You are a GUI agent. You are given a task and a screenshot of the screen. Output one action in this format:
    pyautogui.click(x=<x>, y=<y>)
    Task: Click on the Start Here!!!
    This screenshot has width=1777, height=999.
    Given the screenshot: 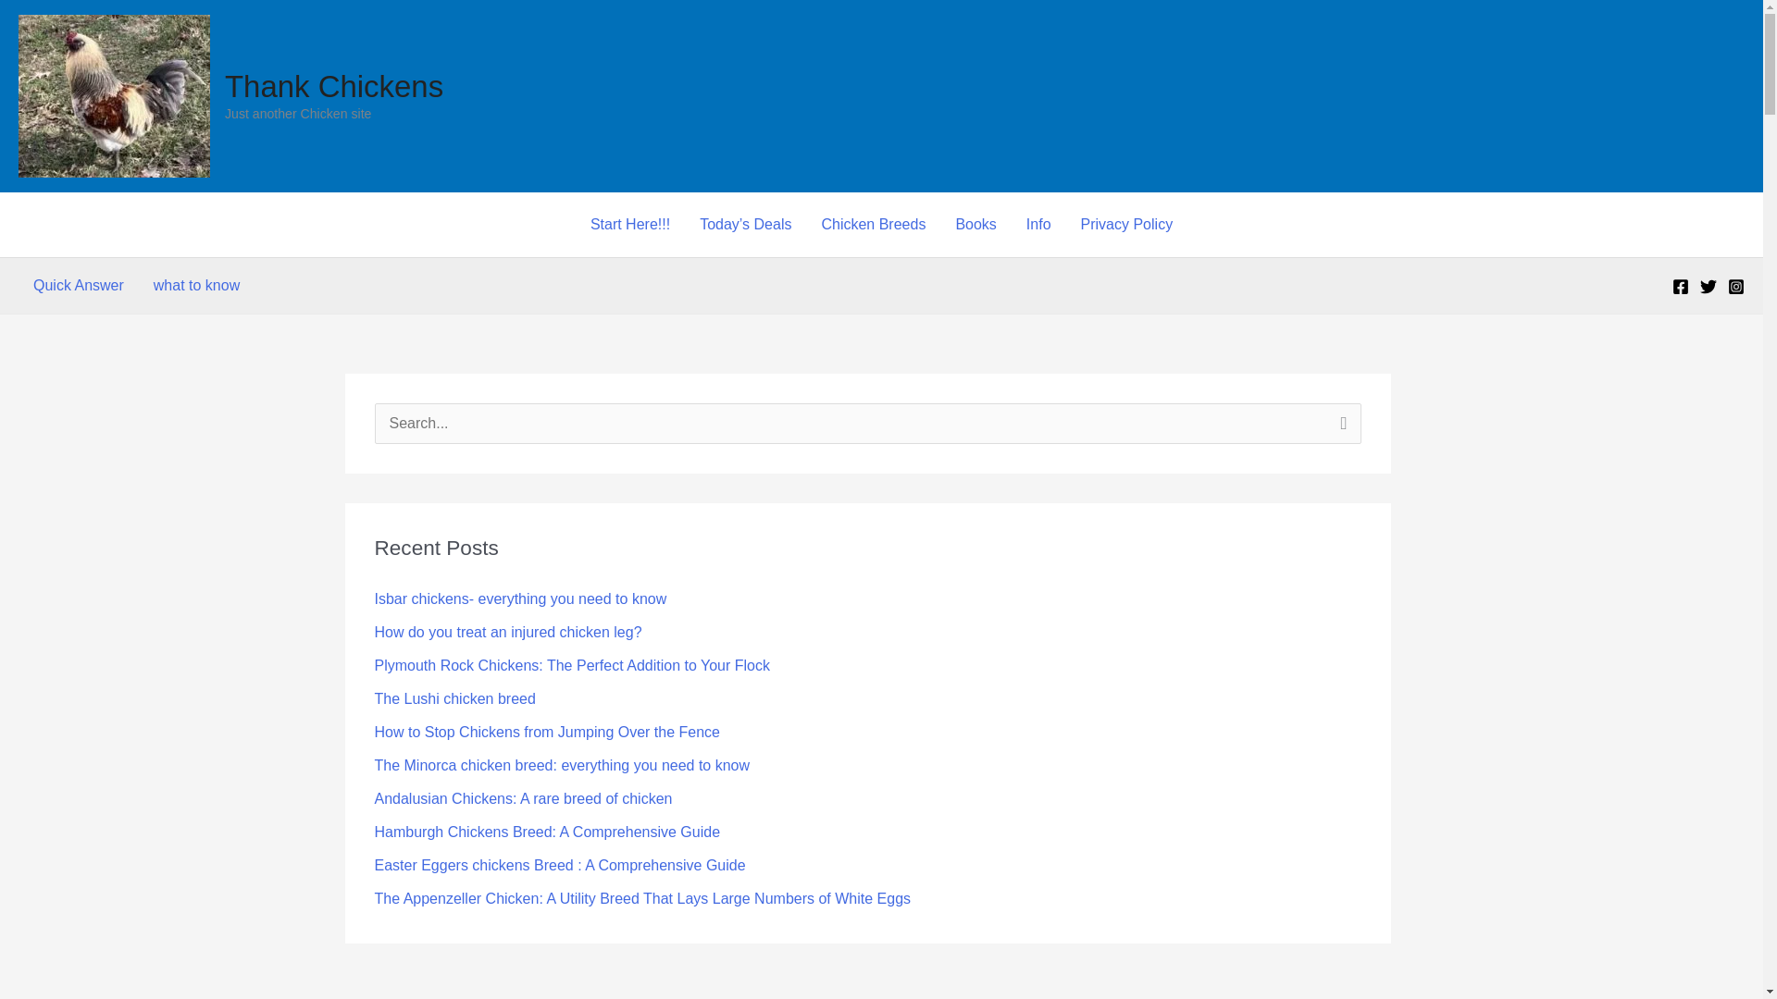 What is the action you would take?
    pyautogui.click(x=629, y=224)
    